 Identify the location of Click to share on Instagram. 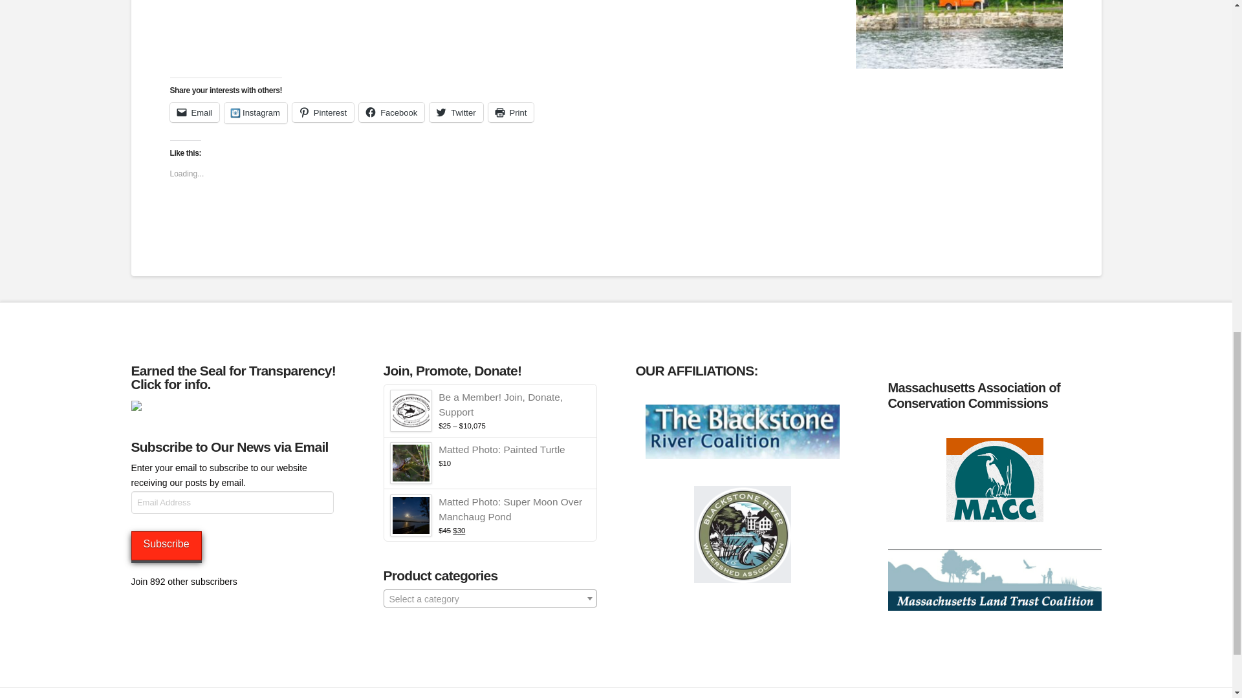
(256, 112).